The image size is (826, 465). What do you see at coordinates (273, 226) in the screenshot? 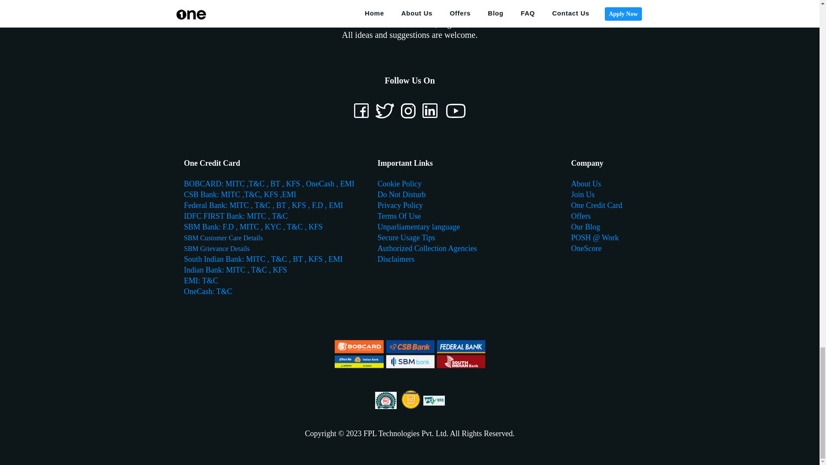
I see `KYC` at bounding box center [273, 226].